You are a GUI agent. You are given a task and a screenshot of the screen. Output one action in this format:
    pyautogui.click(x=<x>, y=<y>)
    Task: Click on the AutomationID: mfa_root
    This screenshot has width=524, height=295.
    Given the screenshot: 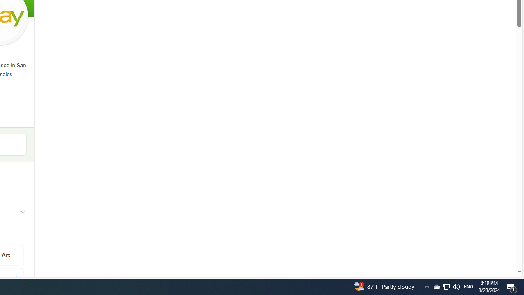 What is the action you would take?
    pyautogui.click(x=488, y=247)
    